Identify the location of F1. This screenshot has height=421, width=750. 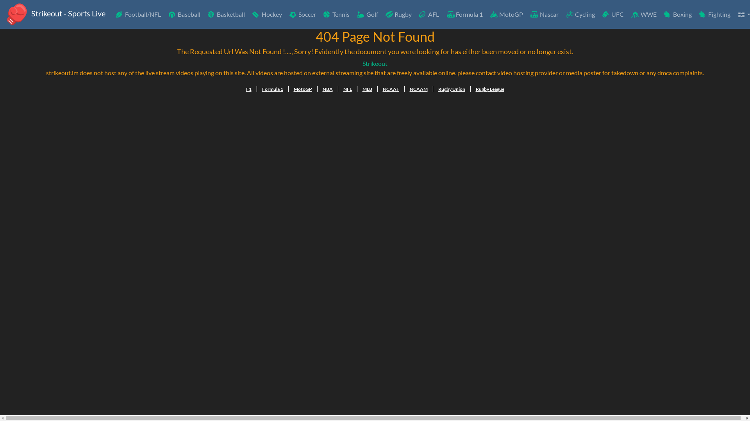
(249, 89).